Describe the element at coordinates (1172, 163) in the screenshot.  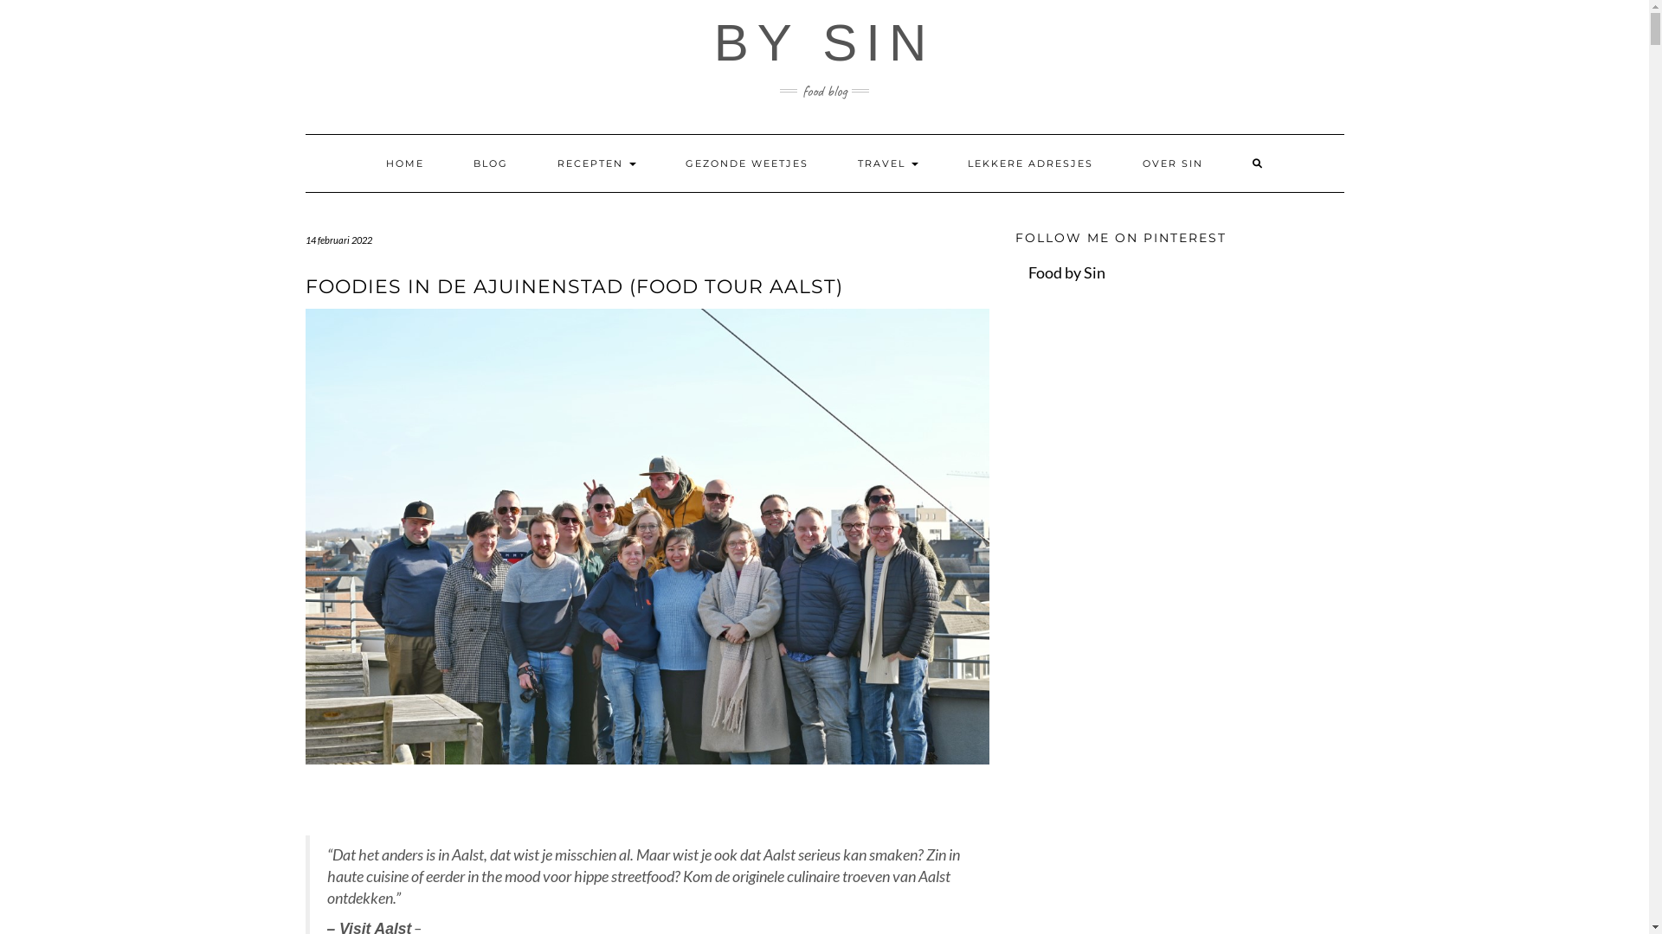
I see `OVER SIN` at that location.